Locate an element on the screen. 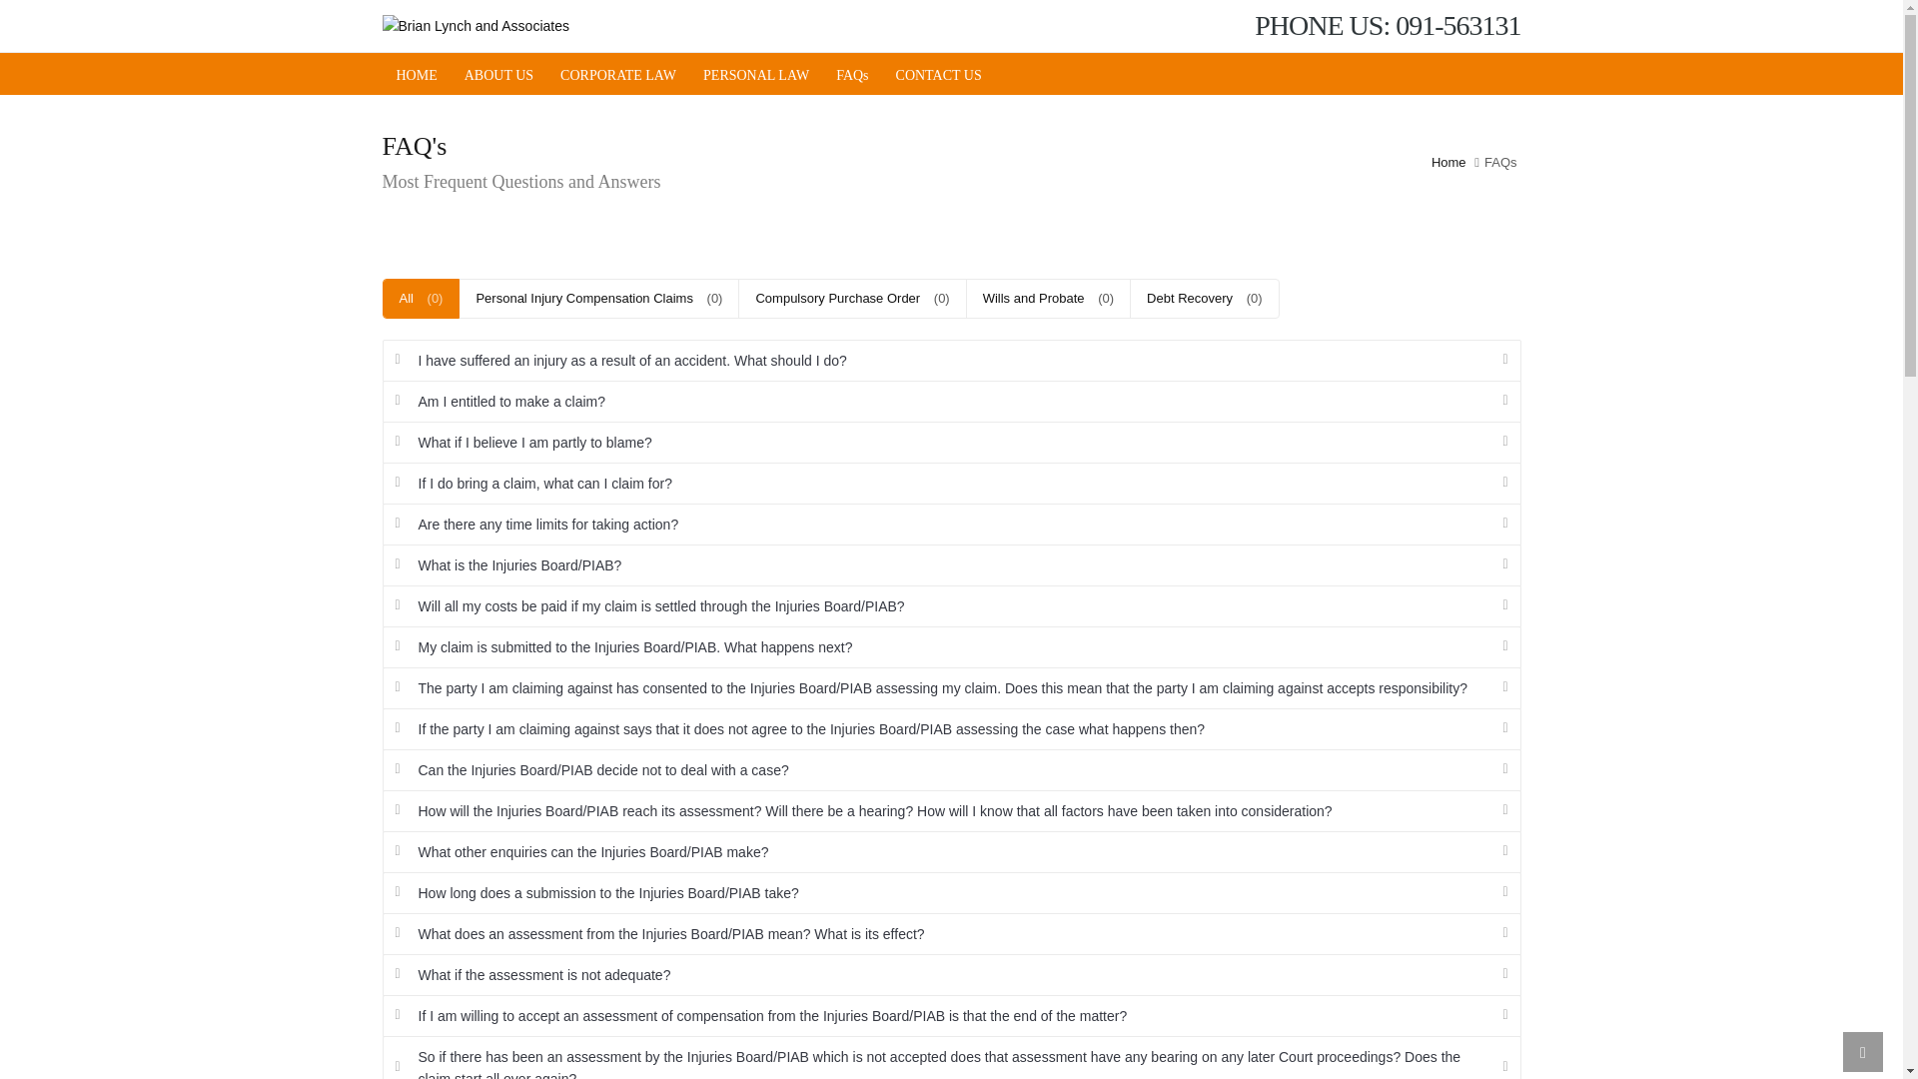 Image resolution: width=1918 pixels, height=1079 pixels. FAQs is located at coordinates (852, 74).